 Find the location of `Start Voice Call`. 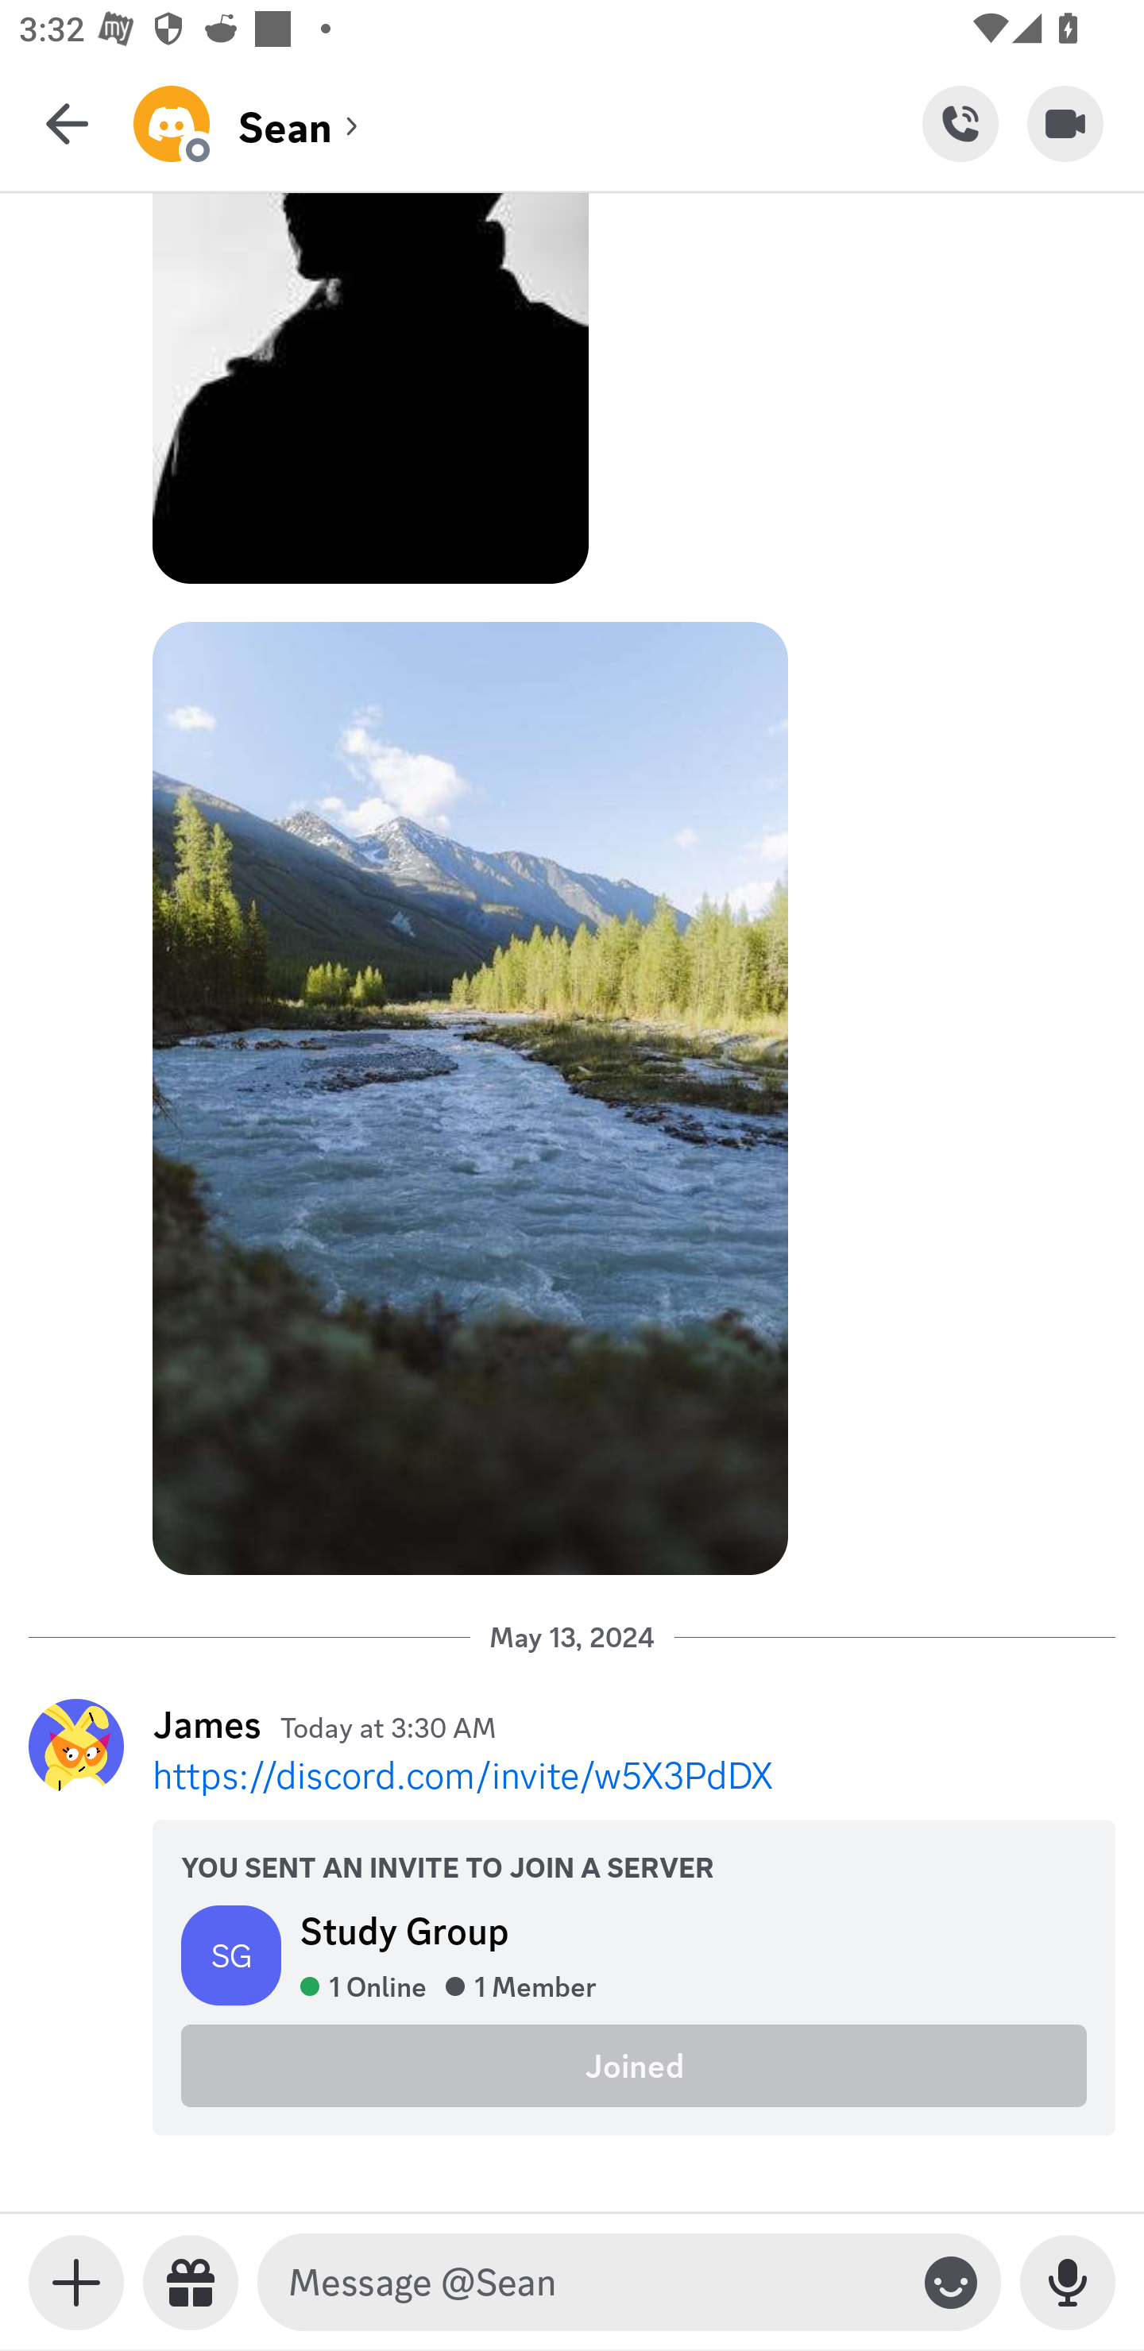

Start Voice Call is located at coordinates (960, 123).